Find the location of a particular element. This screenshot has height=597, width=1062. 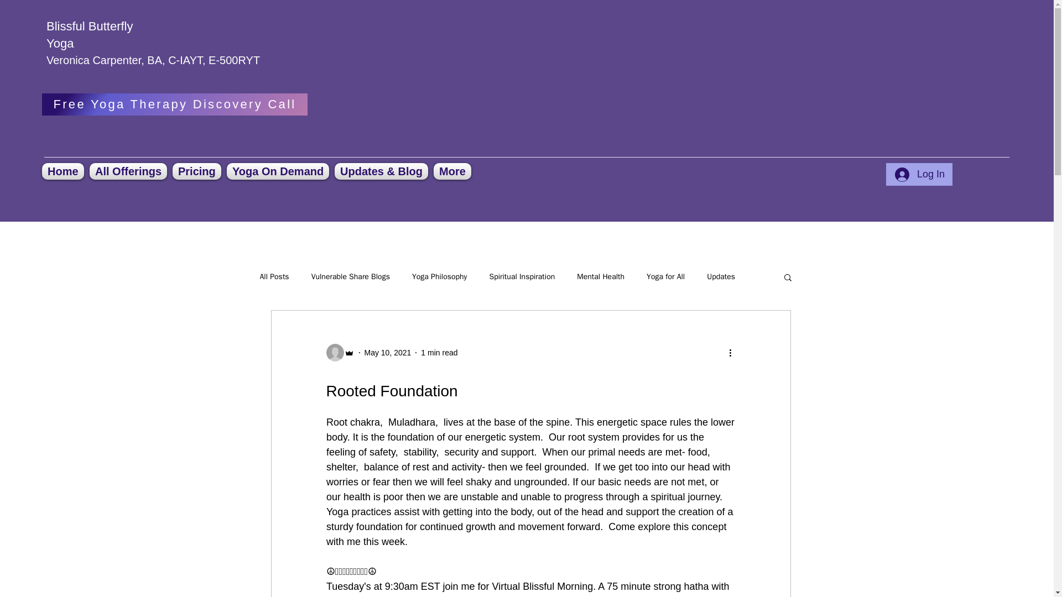

Blissful Butterfly Yoga is located at coordinates (90, 34).